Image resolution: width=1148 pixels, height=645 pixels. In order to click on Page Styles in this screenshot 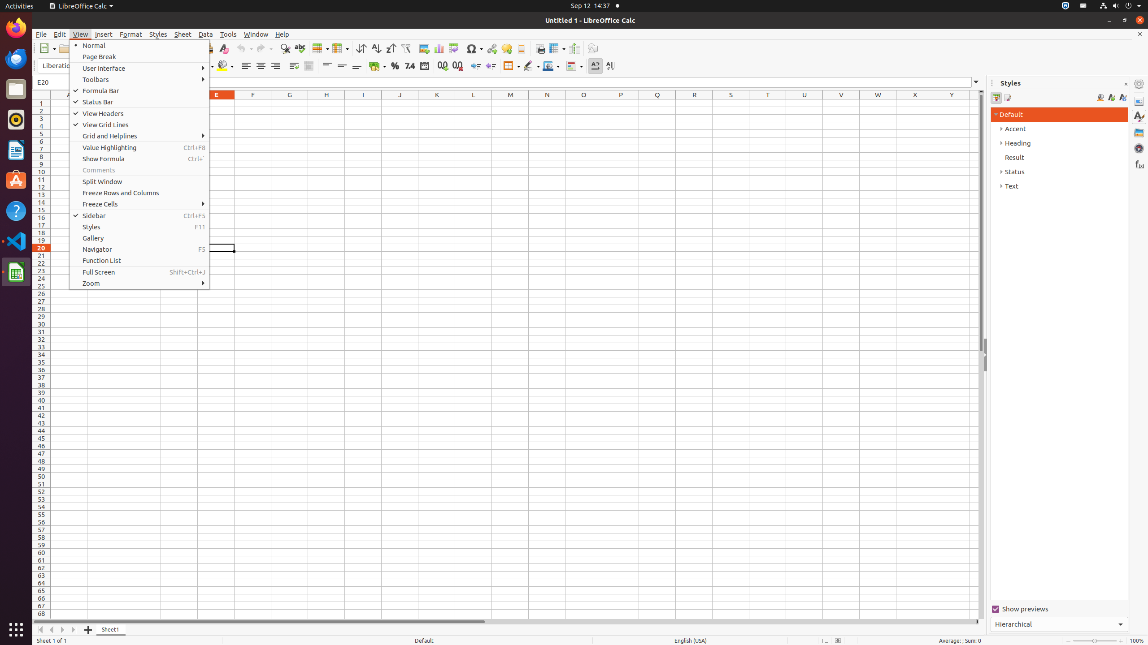, I will do `click(1007, 98)`.